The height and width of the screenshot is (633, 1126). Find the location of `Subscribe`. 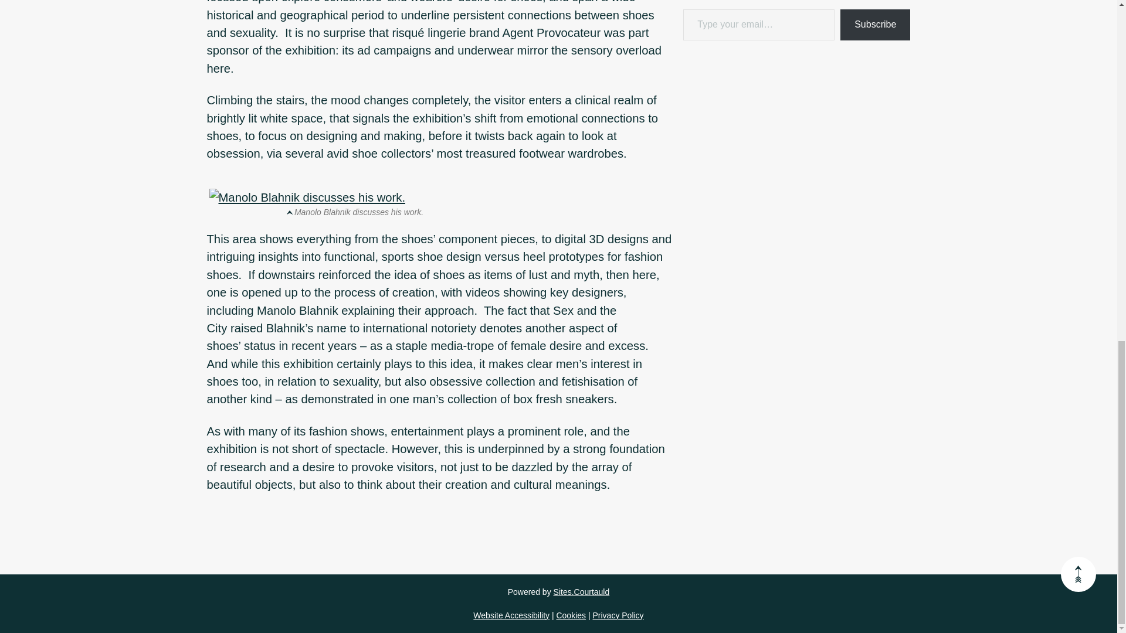

Subscribe is located at coordinates (875, 25).